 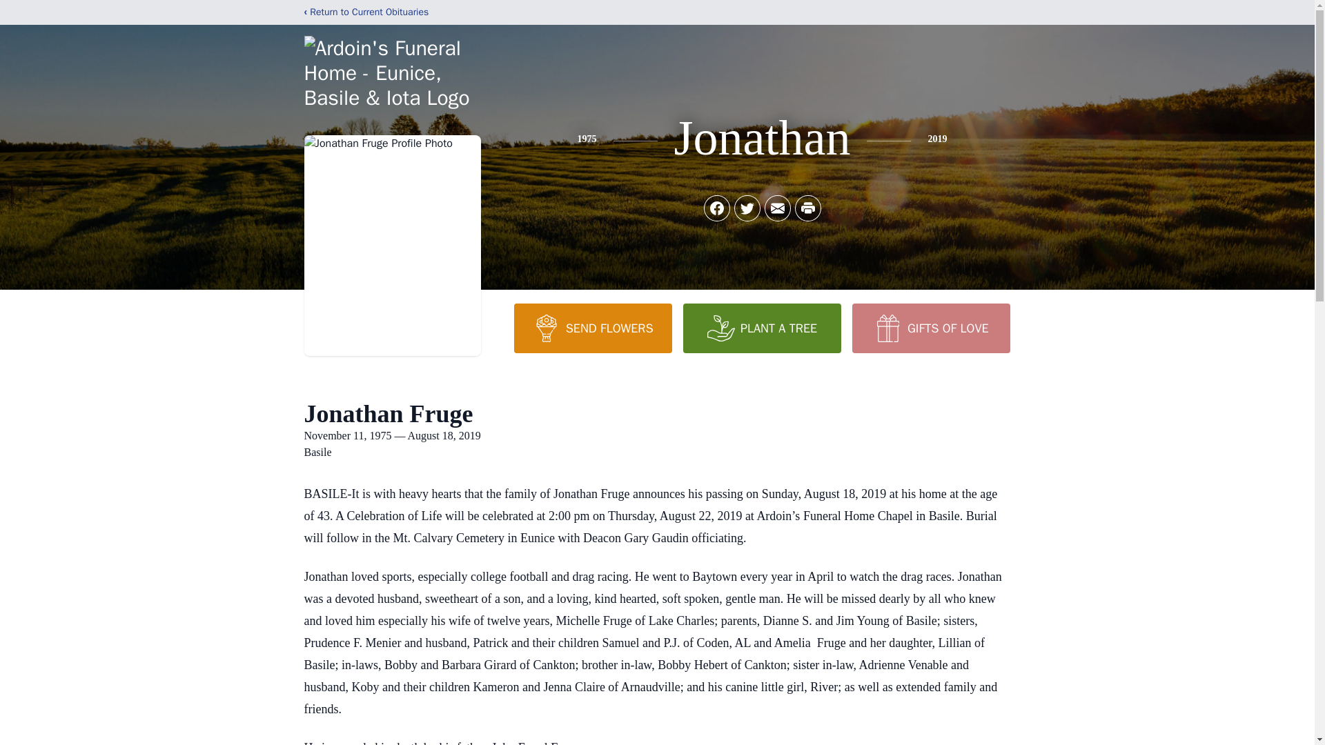 I want to click on GIFTS OF LOVE, so click(x=930, y=328).